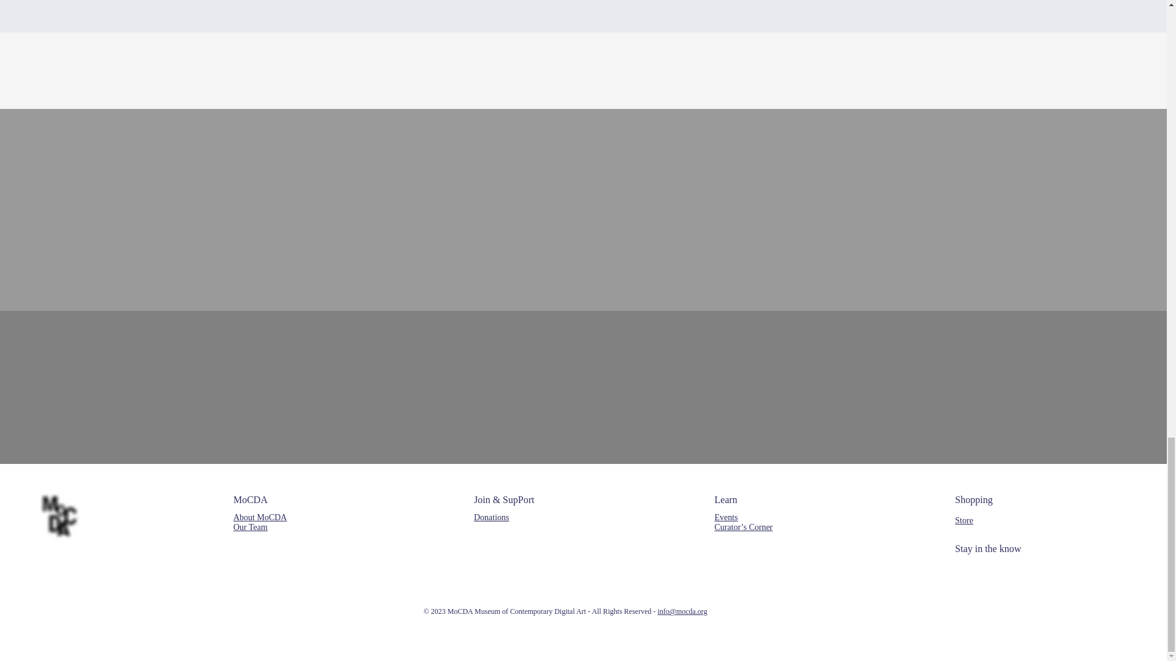  Describe the element at coordinates (250, 528) in the screenshot. I see `Our Team` at that location.